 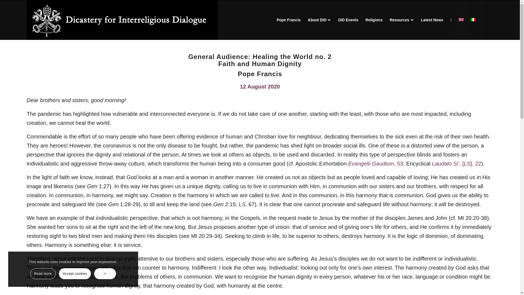 I want to click on logo for website May 2022 WHITE, so click(x=122, y=20).